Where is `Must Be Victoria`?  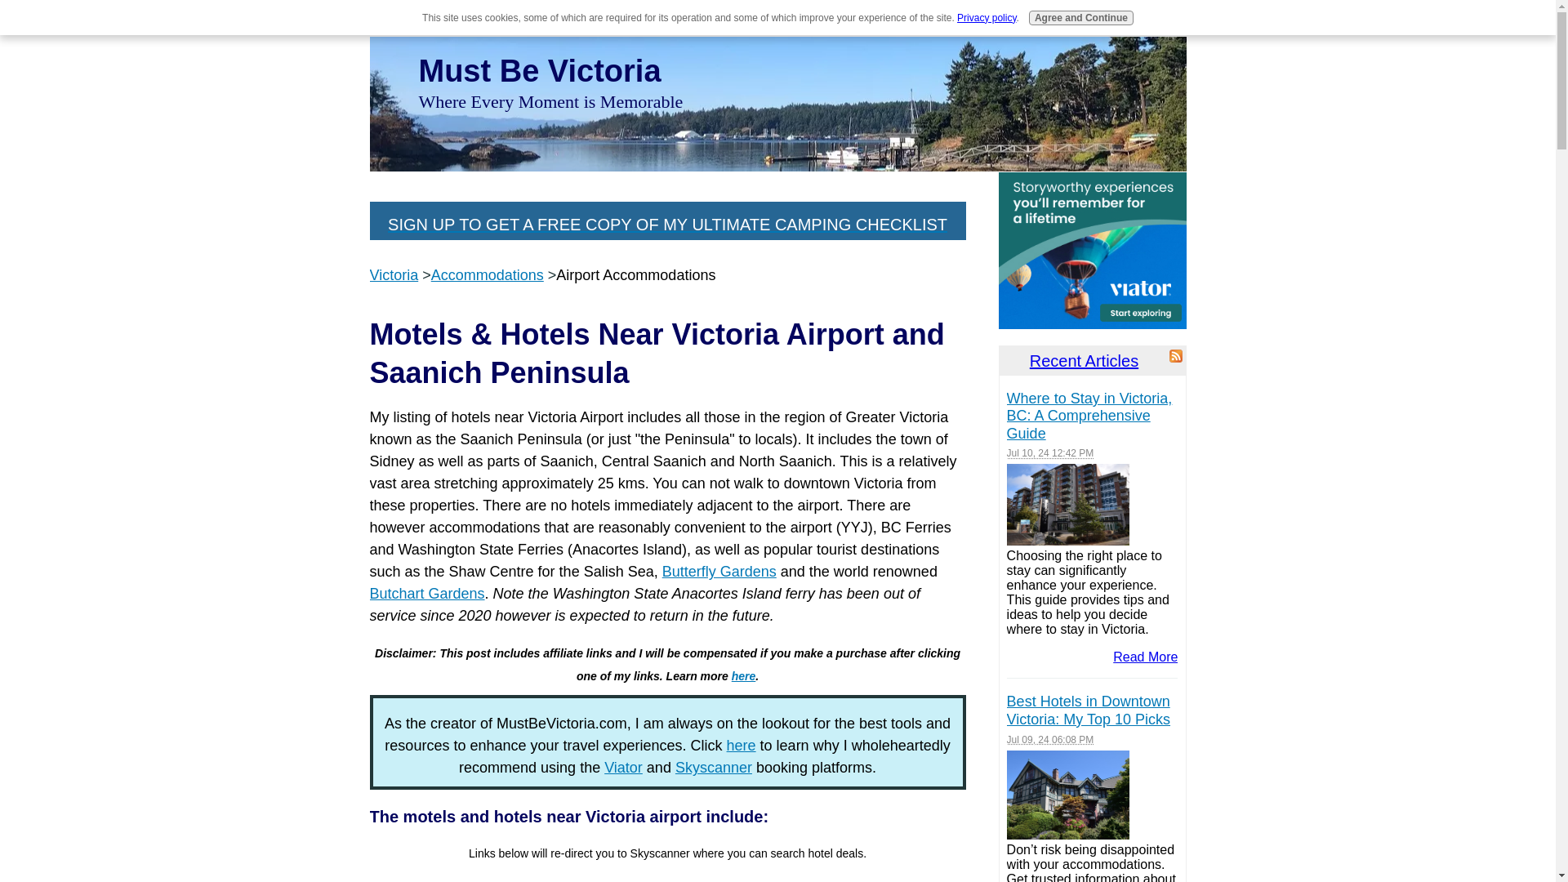
Must Be Victoria is located at coordinates (539, 70).